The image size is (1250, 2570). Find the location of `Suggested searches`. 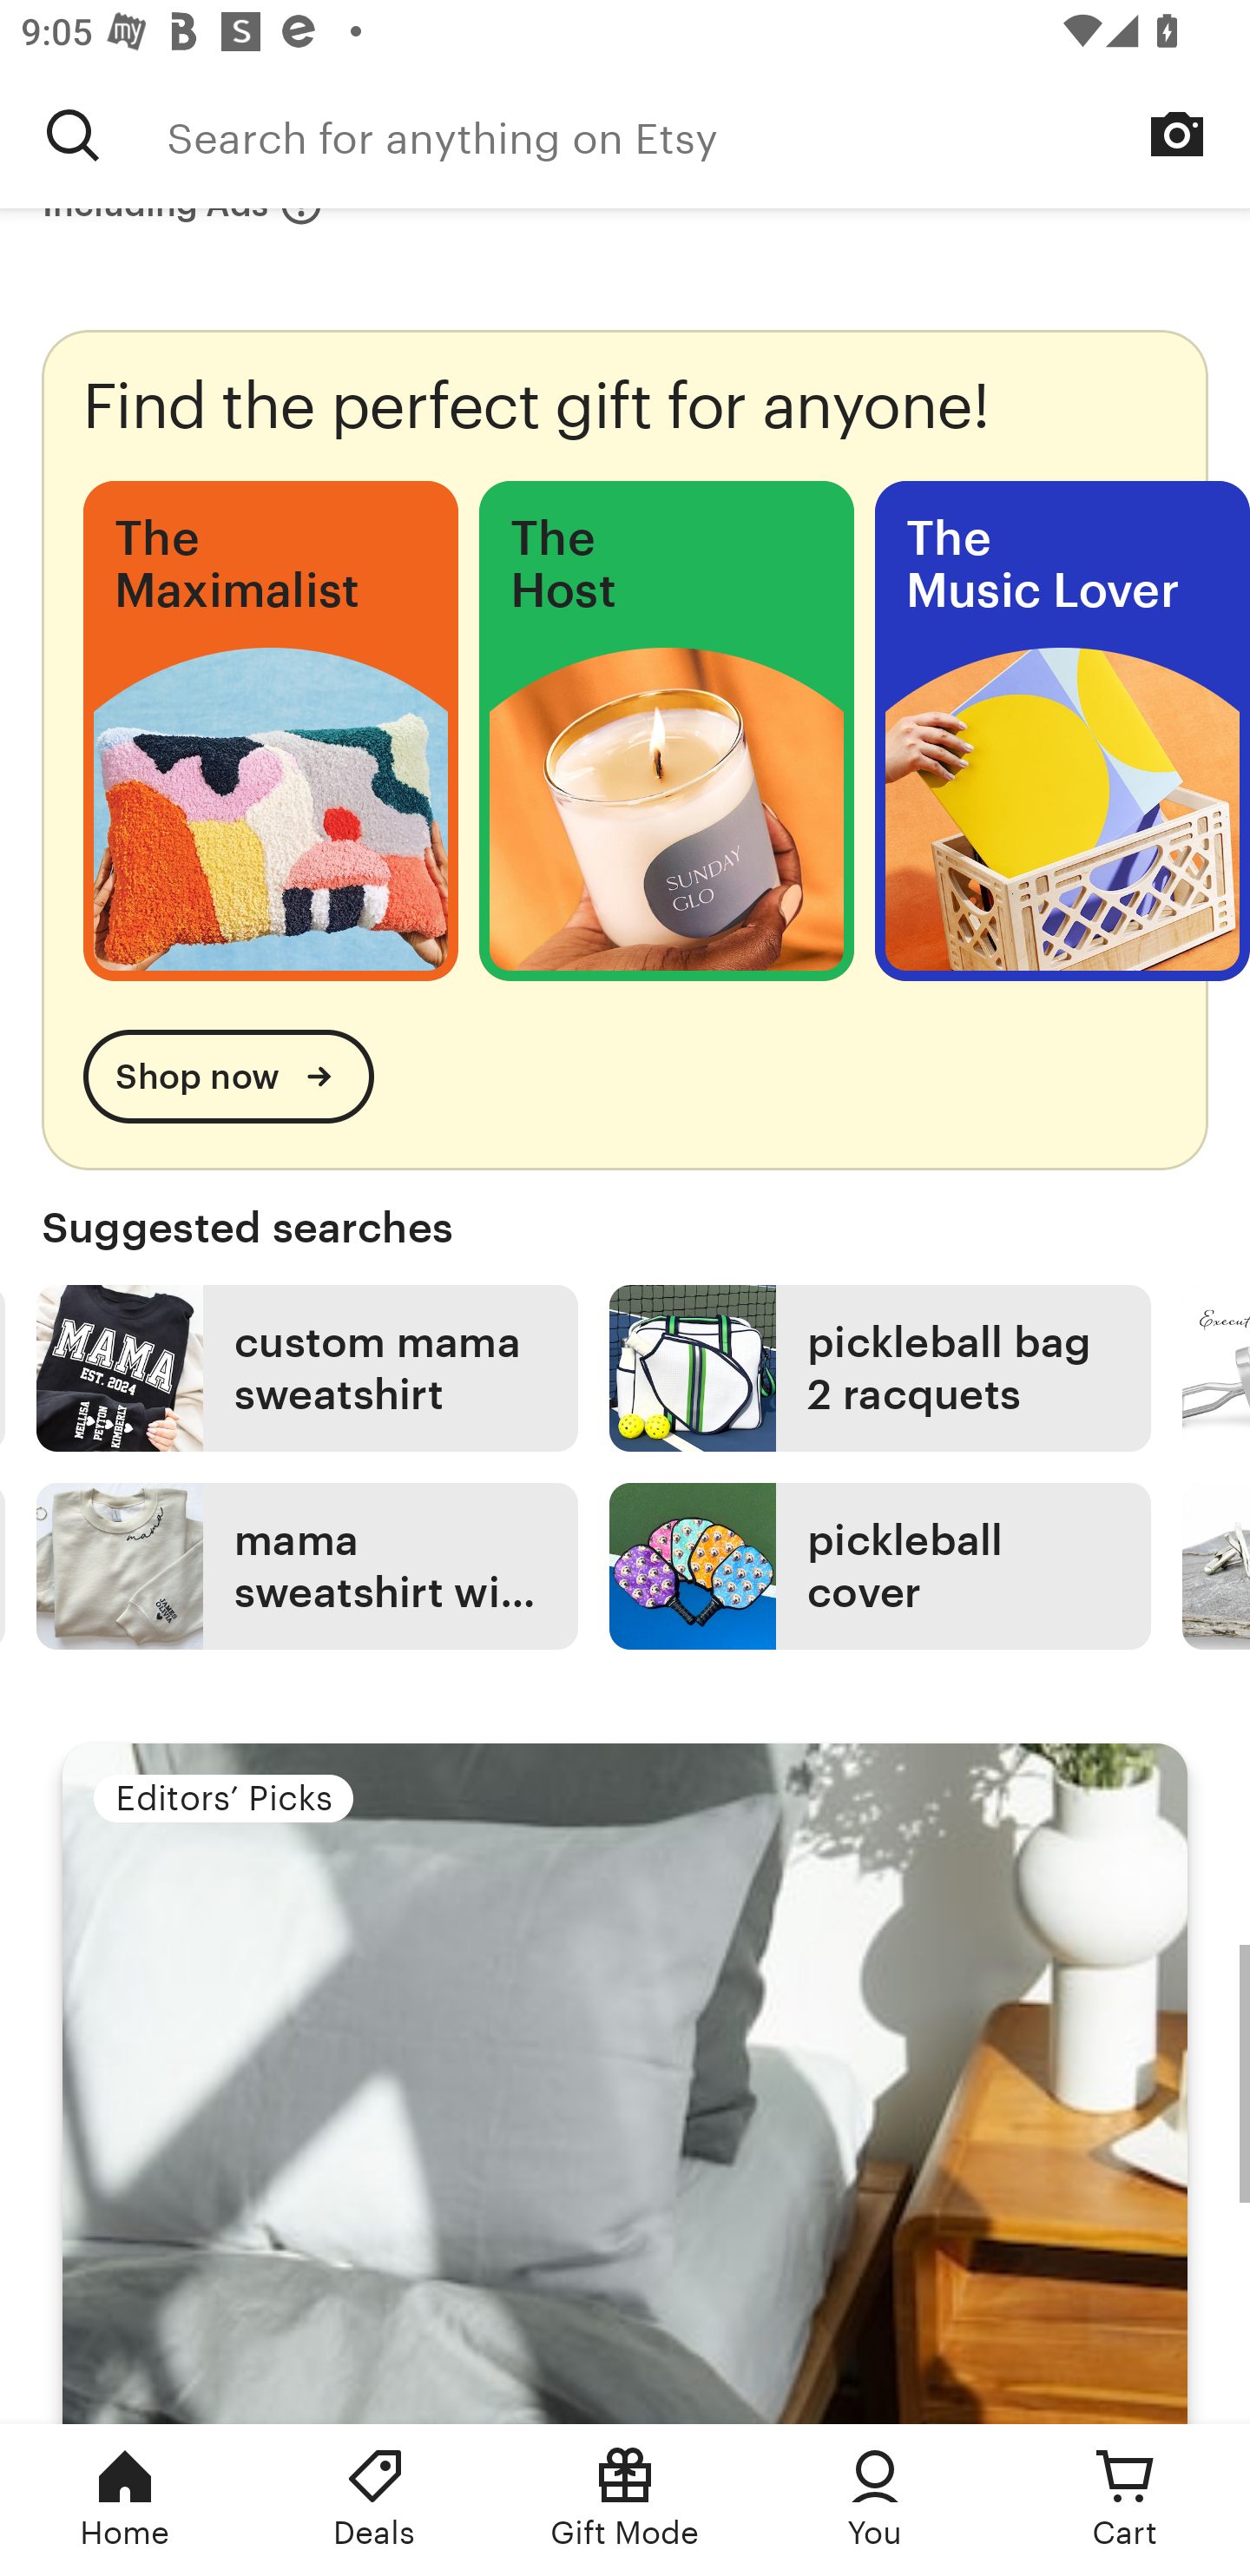

Suggested searches is located at coordinates (625, 1227).